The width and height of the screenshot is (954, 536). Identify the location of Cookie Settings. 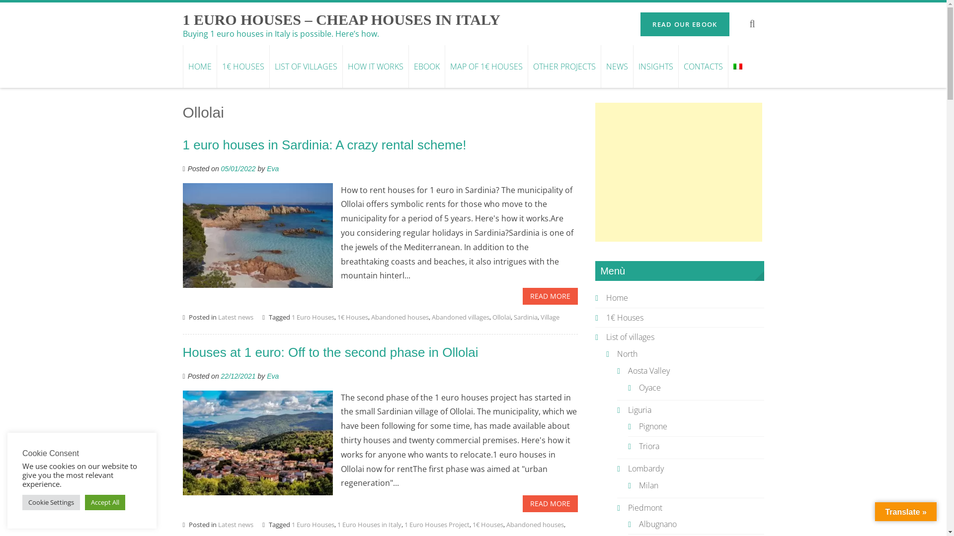
(51, 502).